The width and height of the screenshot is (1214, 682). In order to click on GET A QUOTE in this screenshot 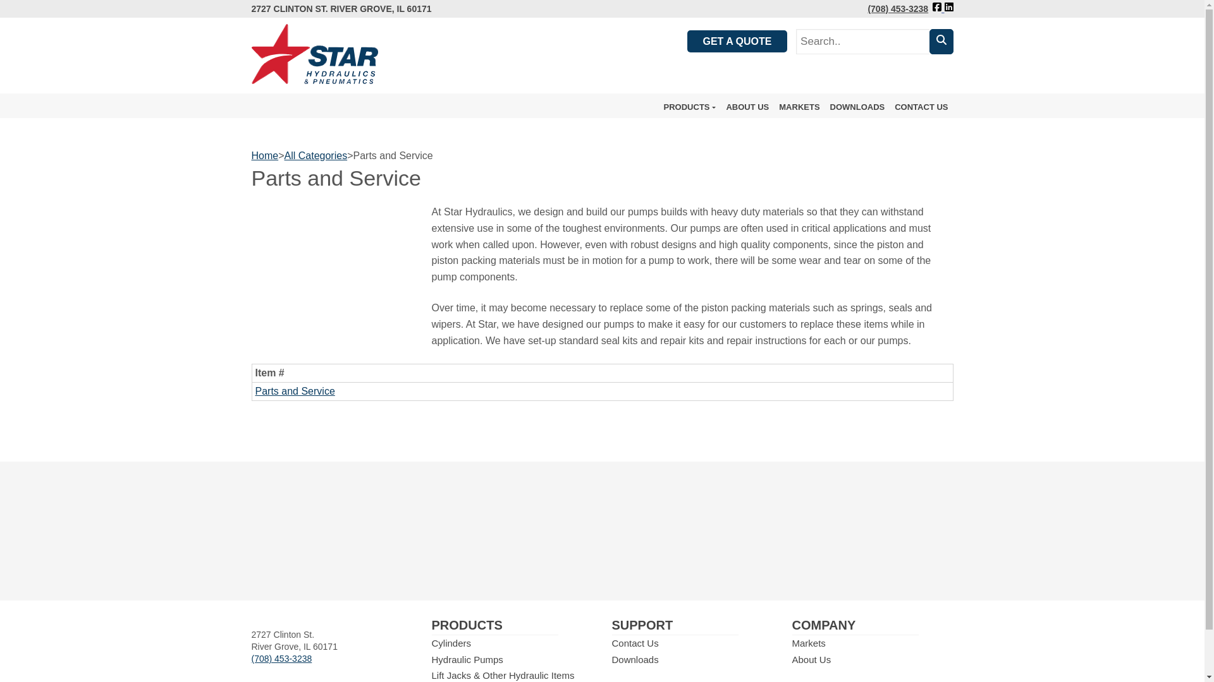, I will do `click(737, 41)`.